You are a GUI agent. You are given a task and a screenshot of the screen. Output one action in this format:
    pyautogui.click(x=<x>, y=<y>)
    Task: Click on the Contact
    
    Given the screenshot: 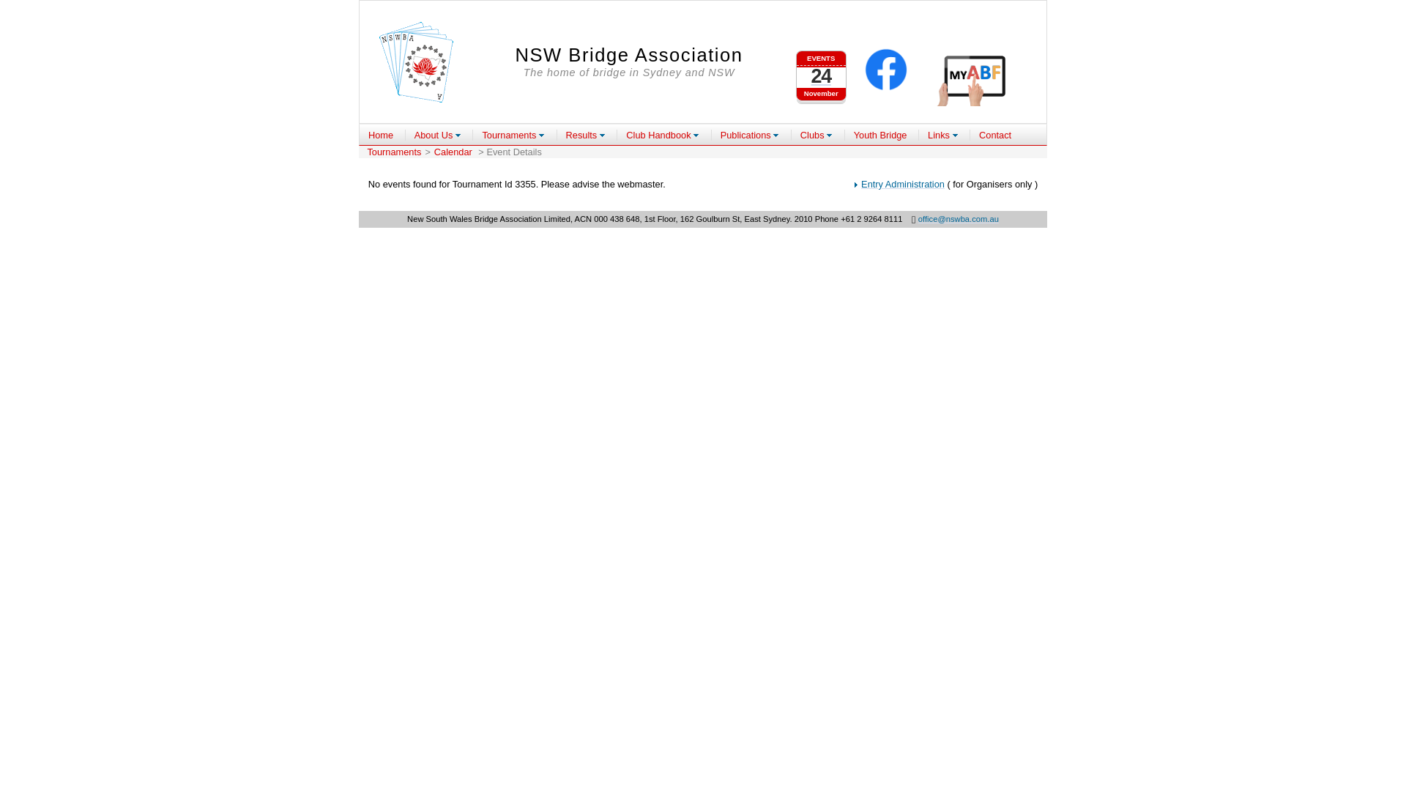 What is the action you would take?
    pyautogui.click(x=995, y=135)
    